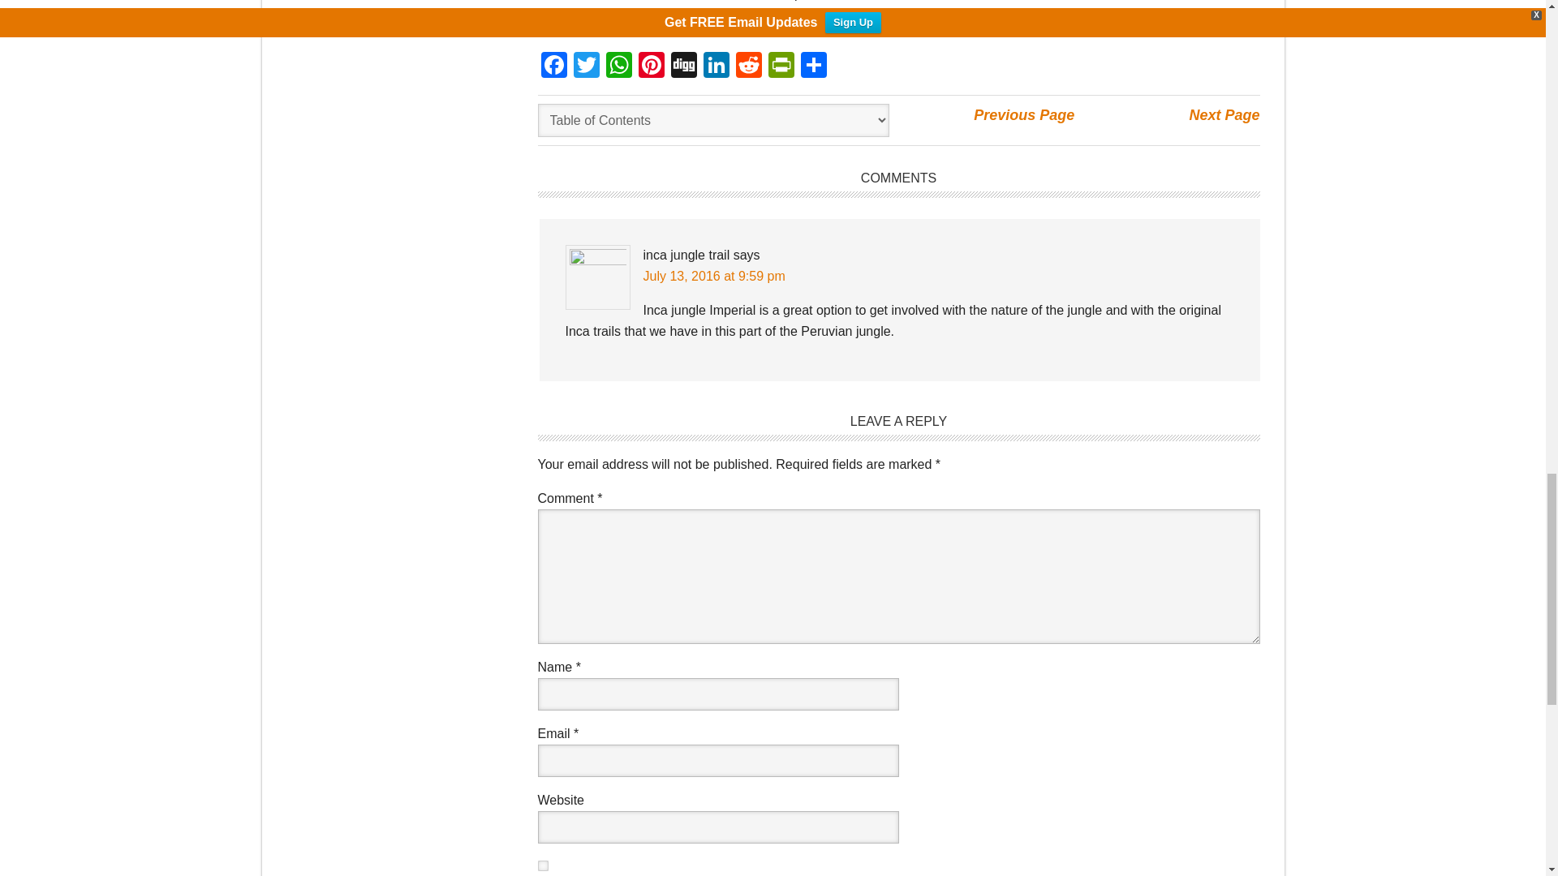  Describe the element at coordinates (542, 865) in the screenshot. I see `yes` at that location.